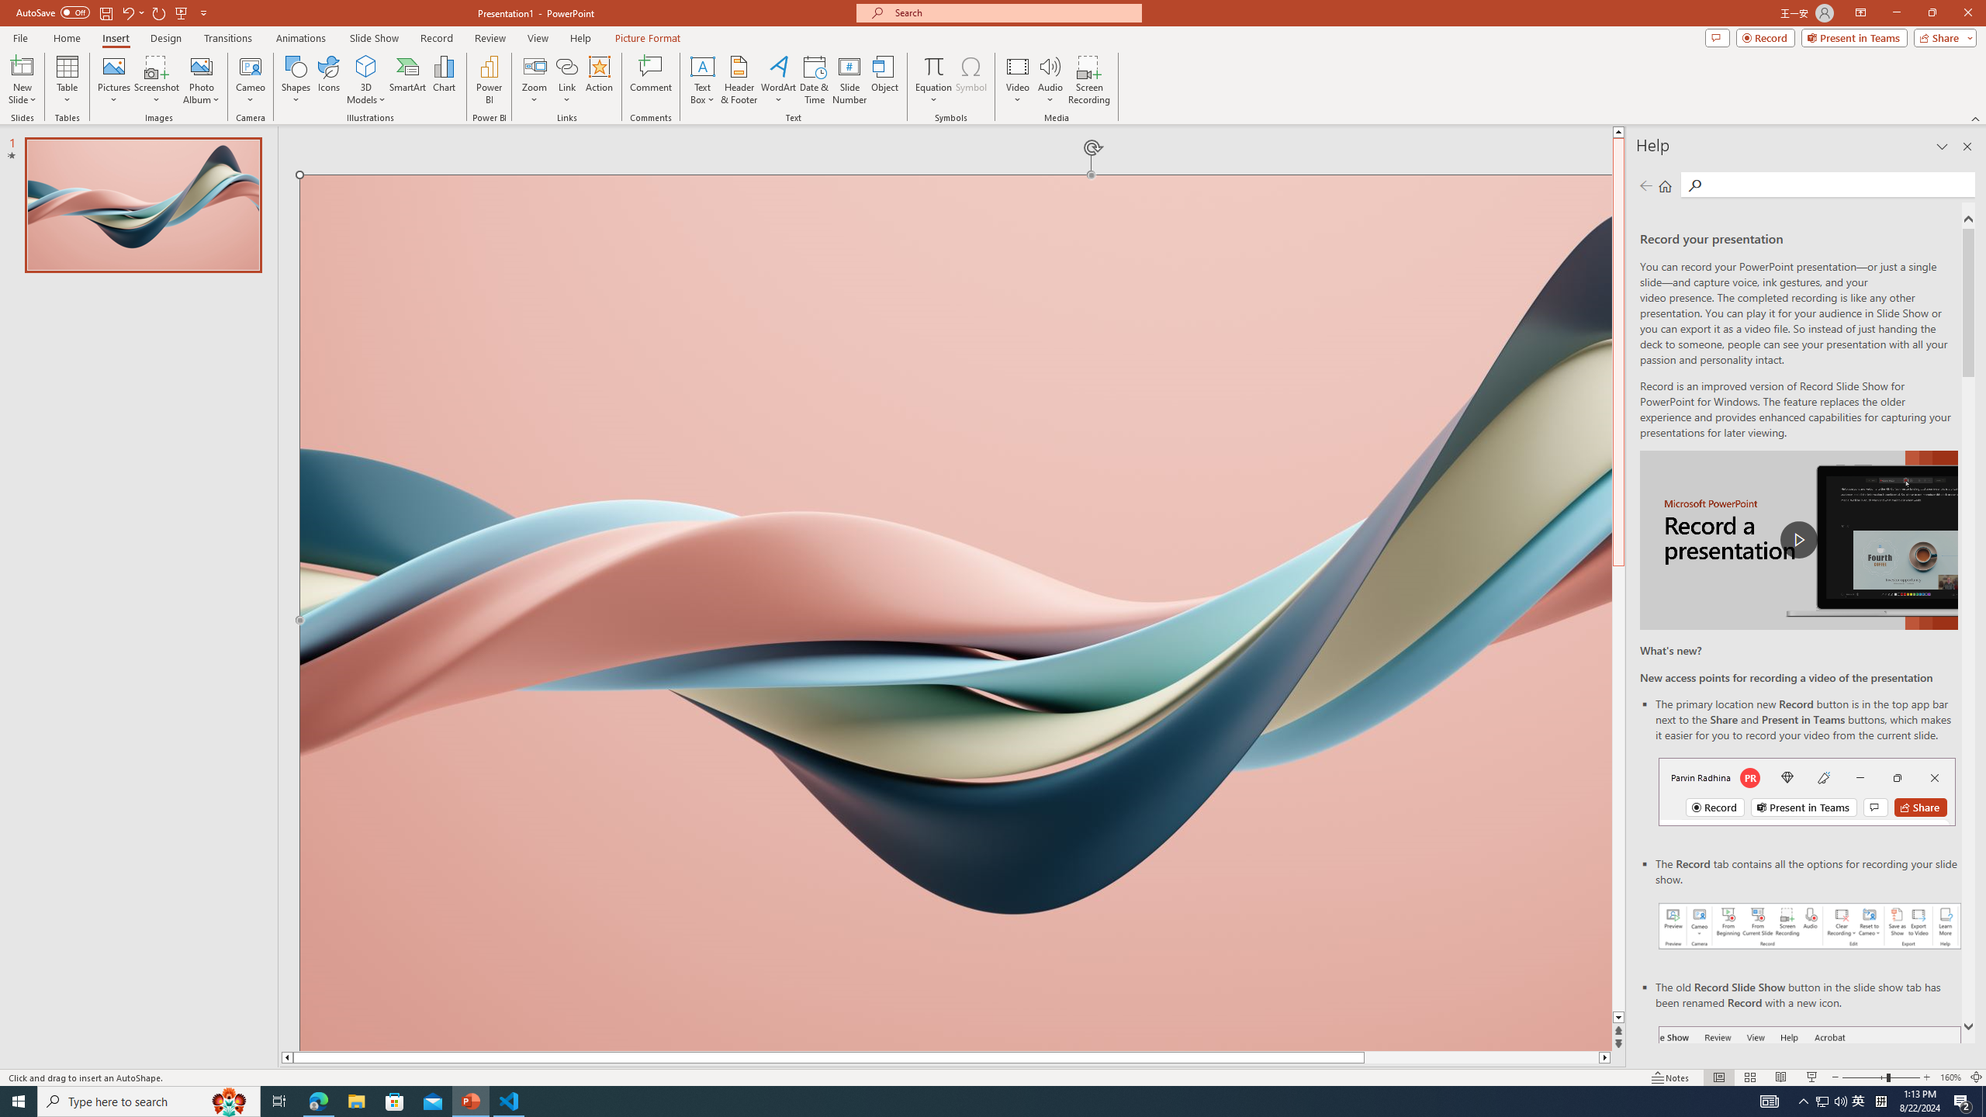 This screenshot has height=1117, width=1986. What do you see at coordinates (408, 80) in the screenshot?
I see `SmartArt...` at bounding box center [408, 80].